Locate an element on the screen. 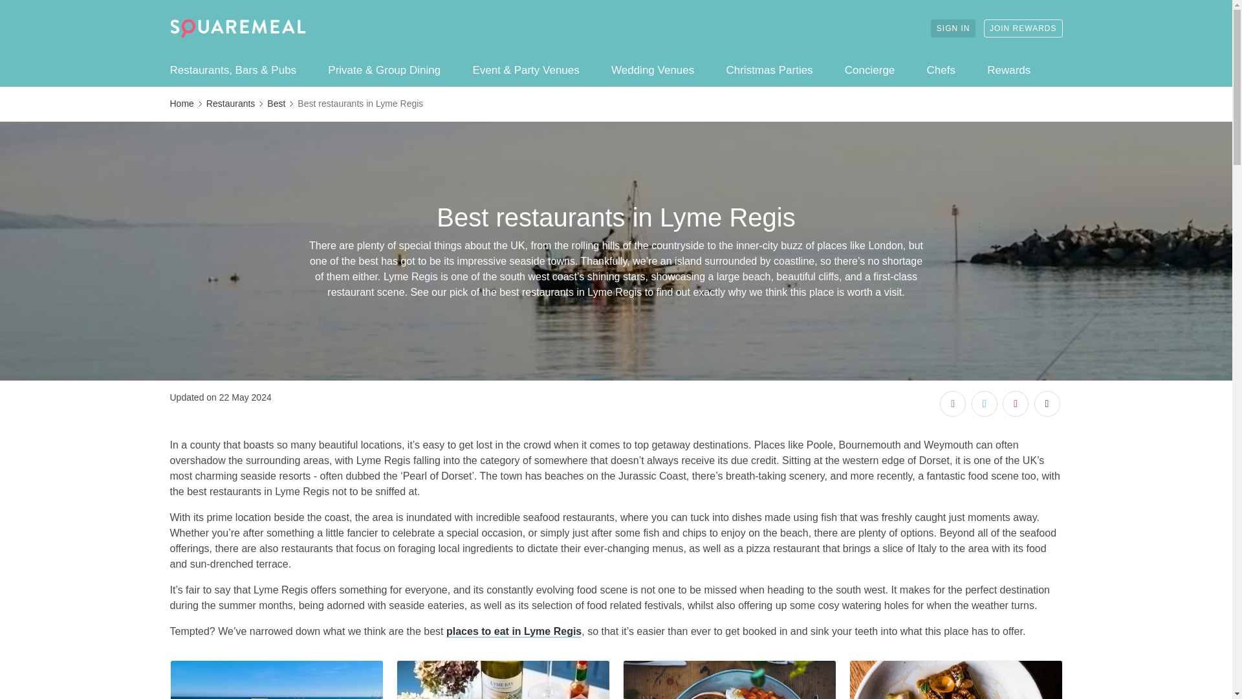 The height and width of the screenshot is (699, 1242). JOIN REWARDS is located at coordinates (1023, 28).